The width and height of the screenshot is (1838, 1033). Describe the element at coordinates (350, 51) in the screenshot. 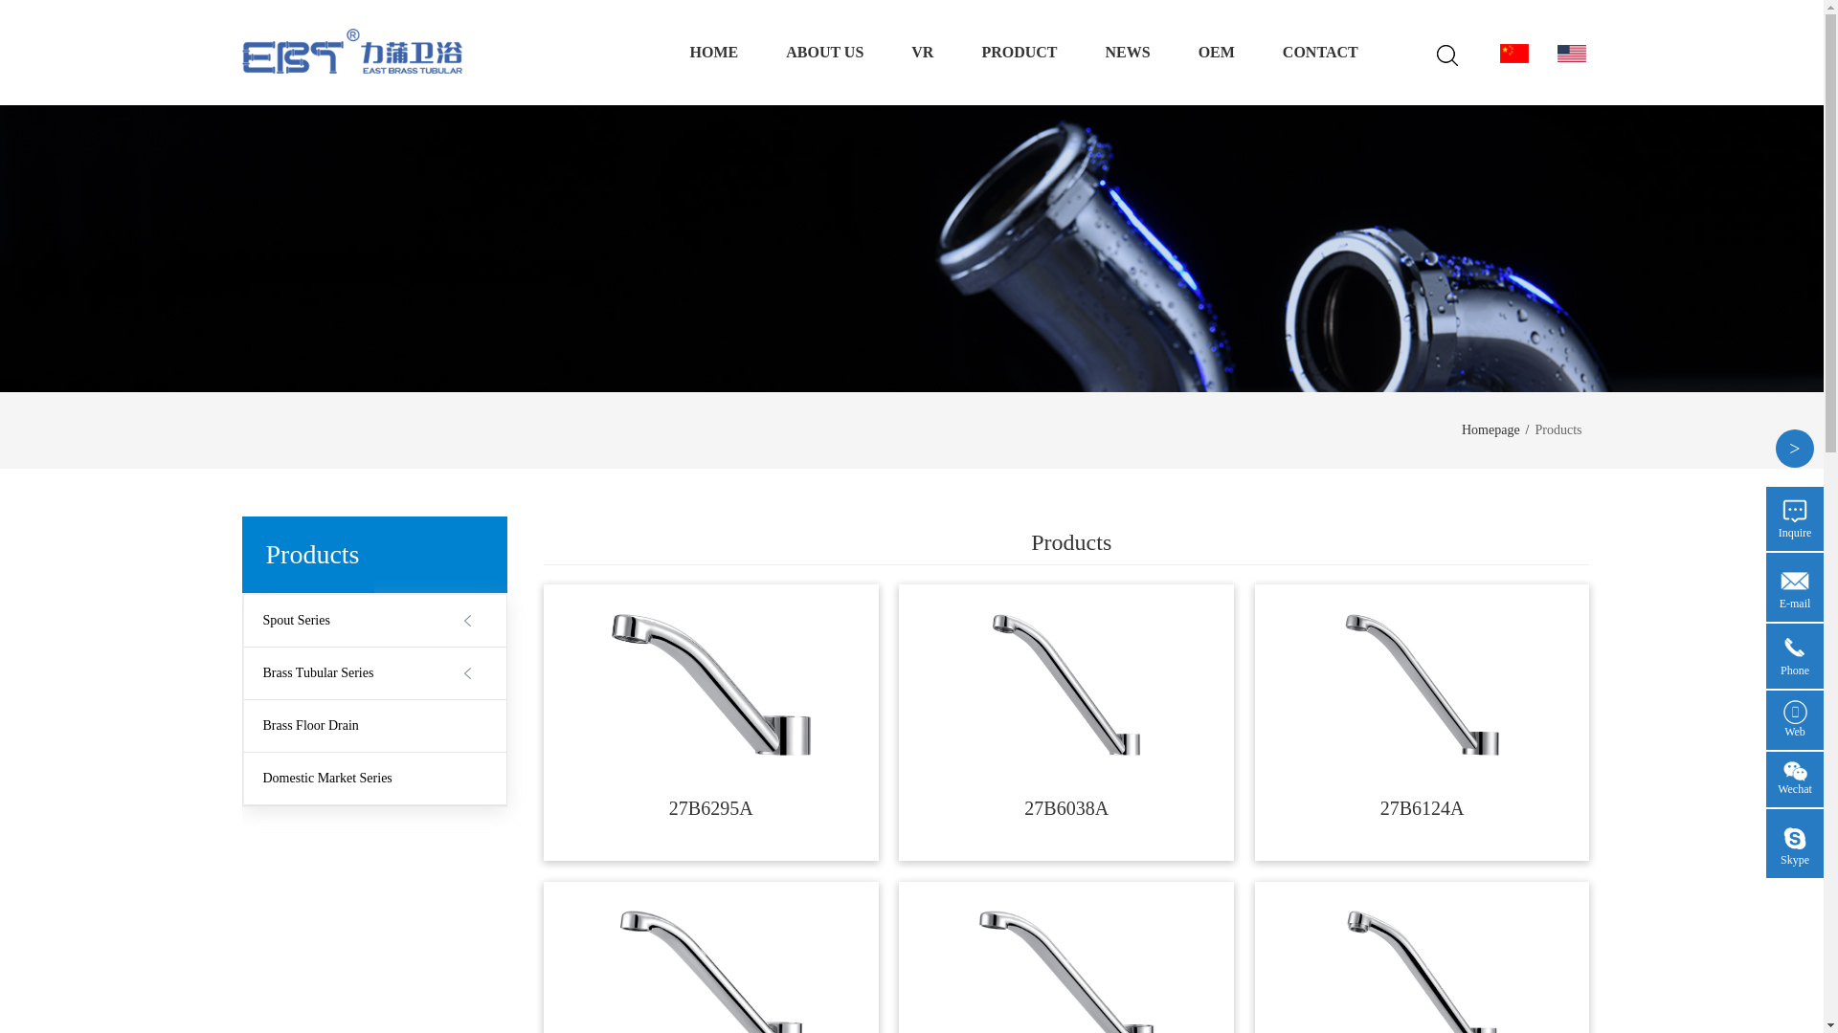

I see `ebt` at that location.